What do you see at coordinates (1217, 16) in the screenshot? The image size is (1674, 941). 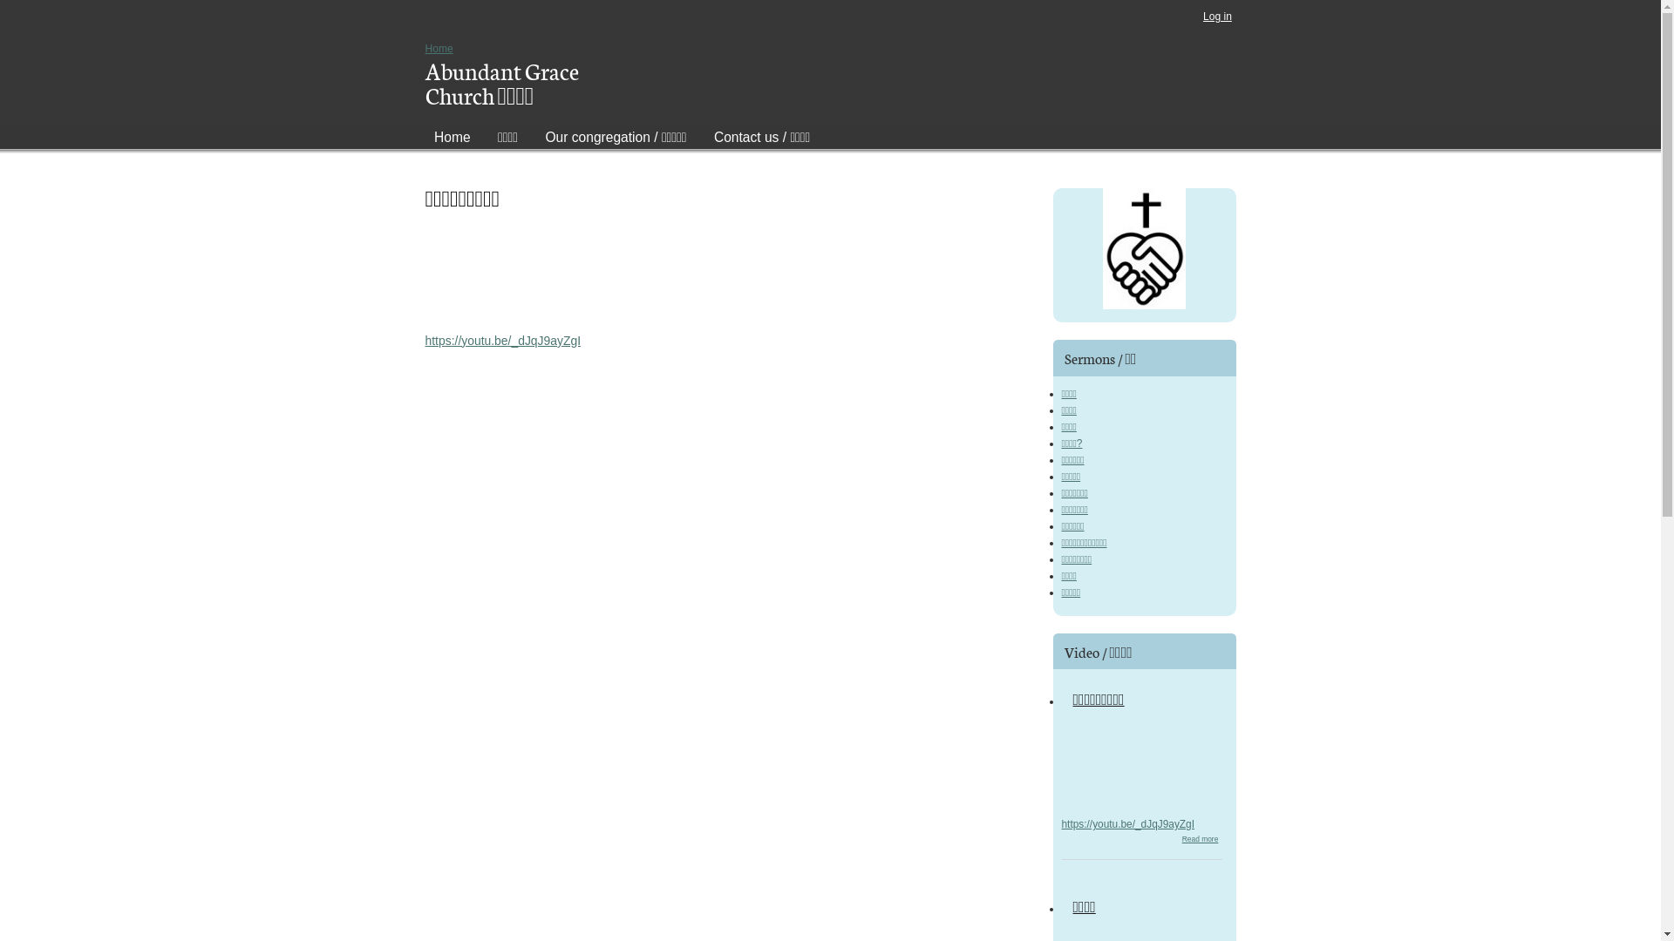 I see `Log in` at bounding box center [1217, 16].